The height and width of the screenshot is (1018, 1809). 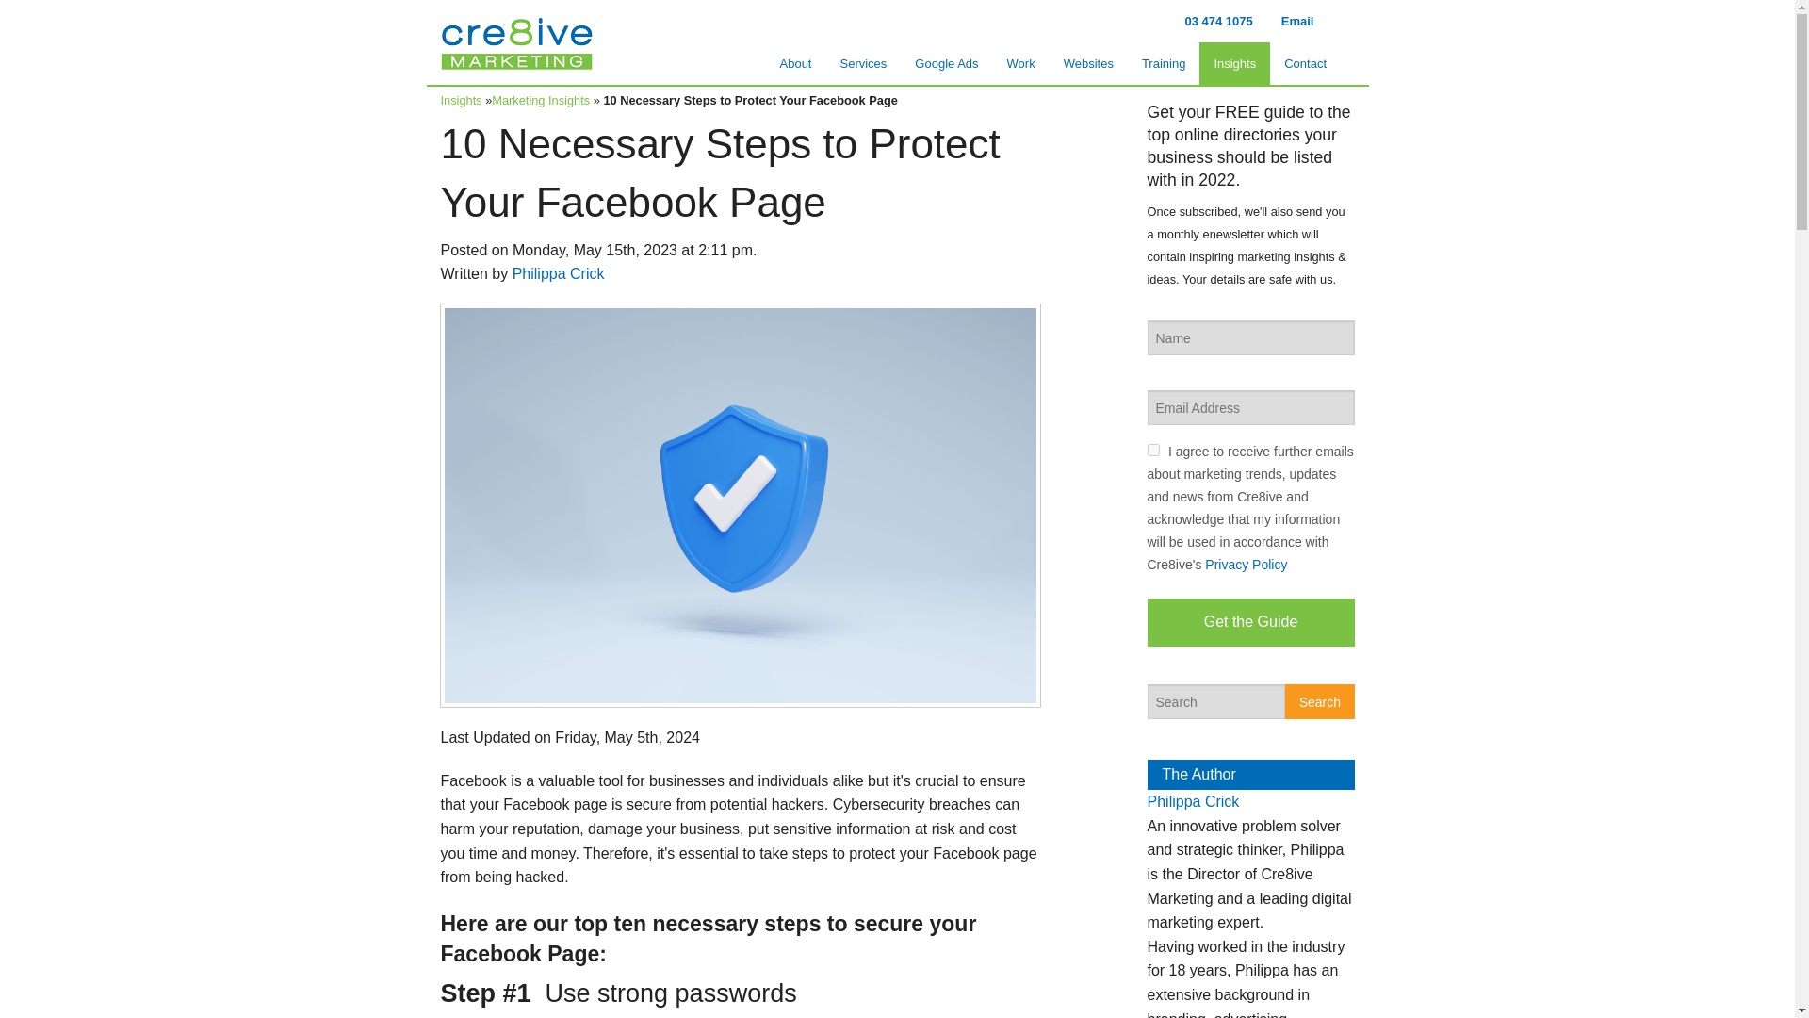 What do you see at coordinates (946, 63) in the screenshot?
I see `Google Ads` at bounding box center [946, 63].